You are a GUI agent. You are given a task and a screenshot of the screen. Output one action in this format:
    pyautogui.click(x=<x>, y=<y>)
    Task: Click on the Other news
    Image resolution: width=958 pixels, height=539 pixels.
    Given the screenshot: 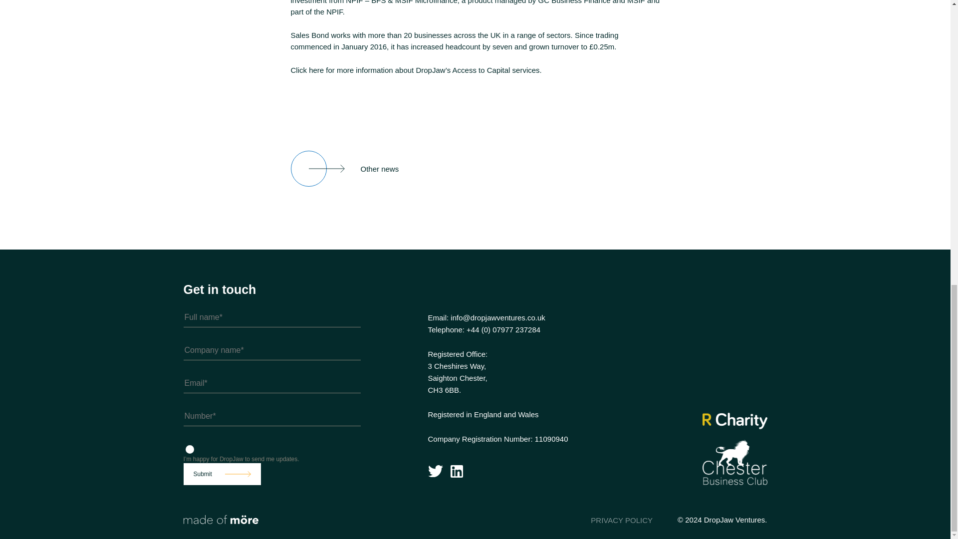 What is the action you would take?
    pyautogui.click(x=344, y=169)
    